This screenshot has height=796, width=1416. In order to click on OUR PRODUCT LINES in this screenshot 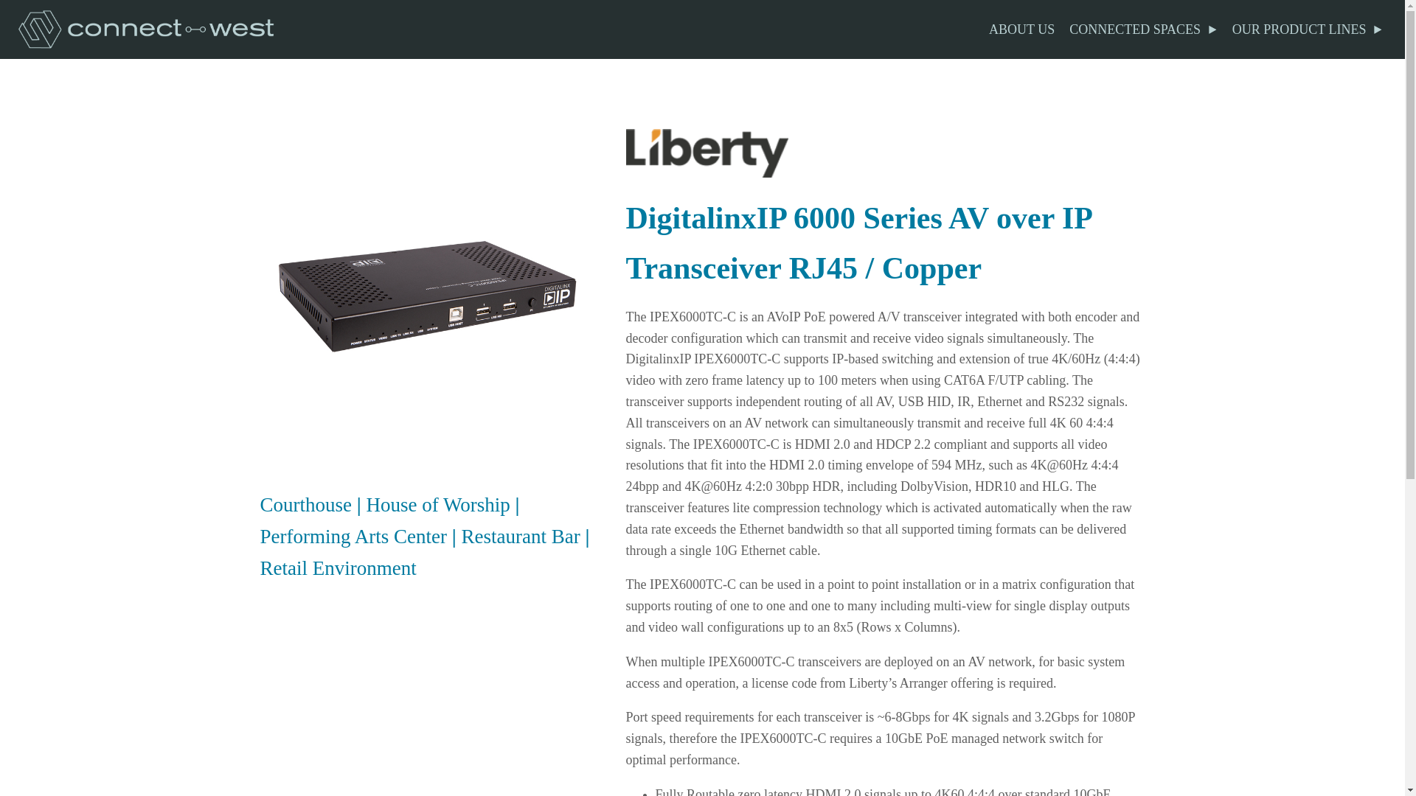, I will do `click(1307, 29)`.